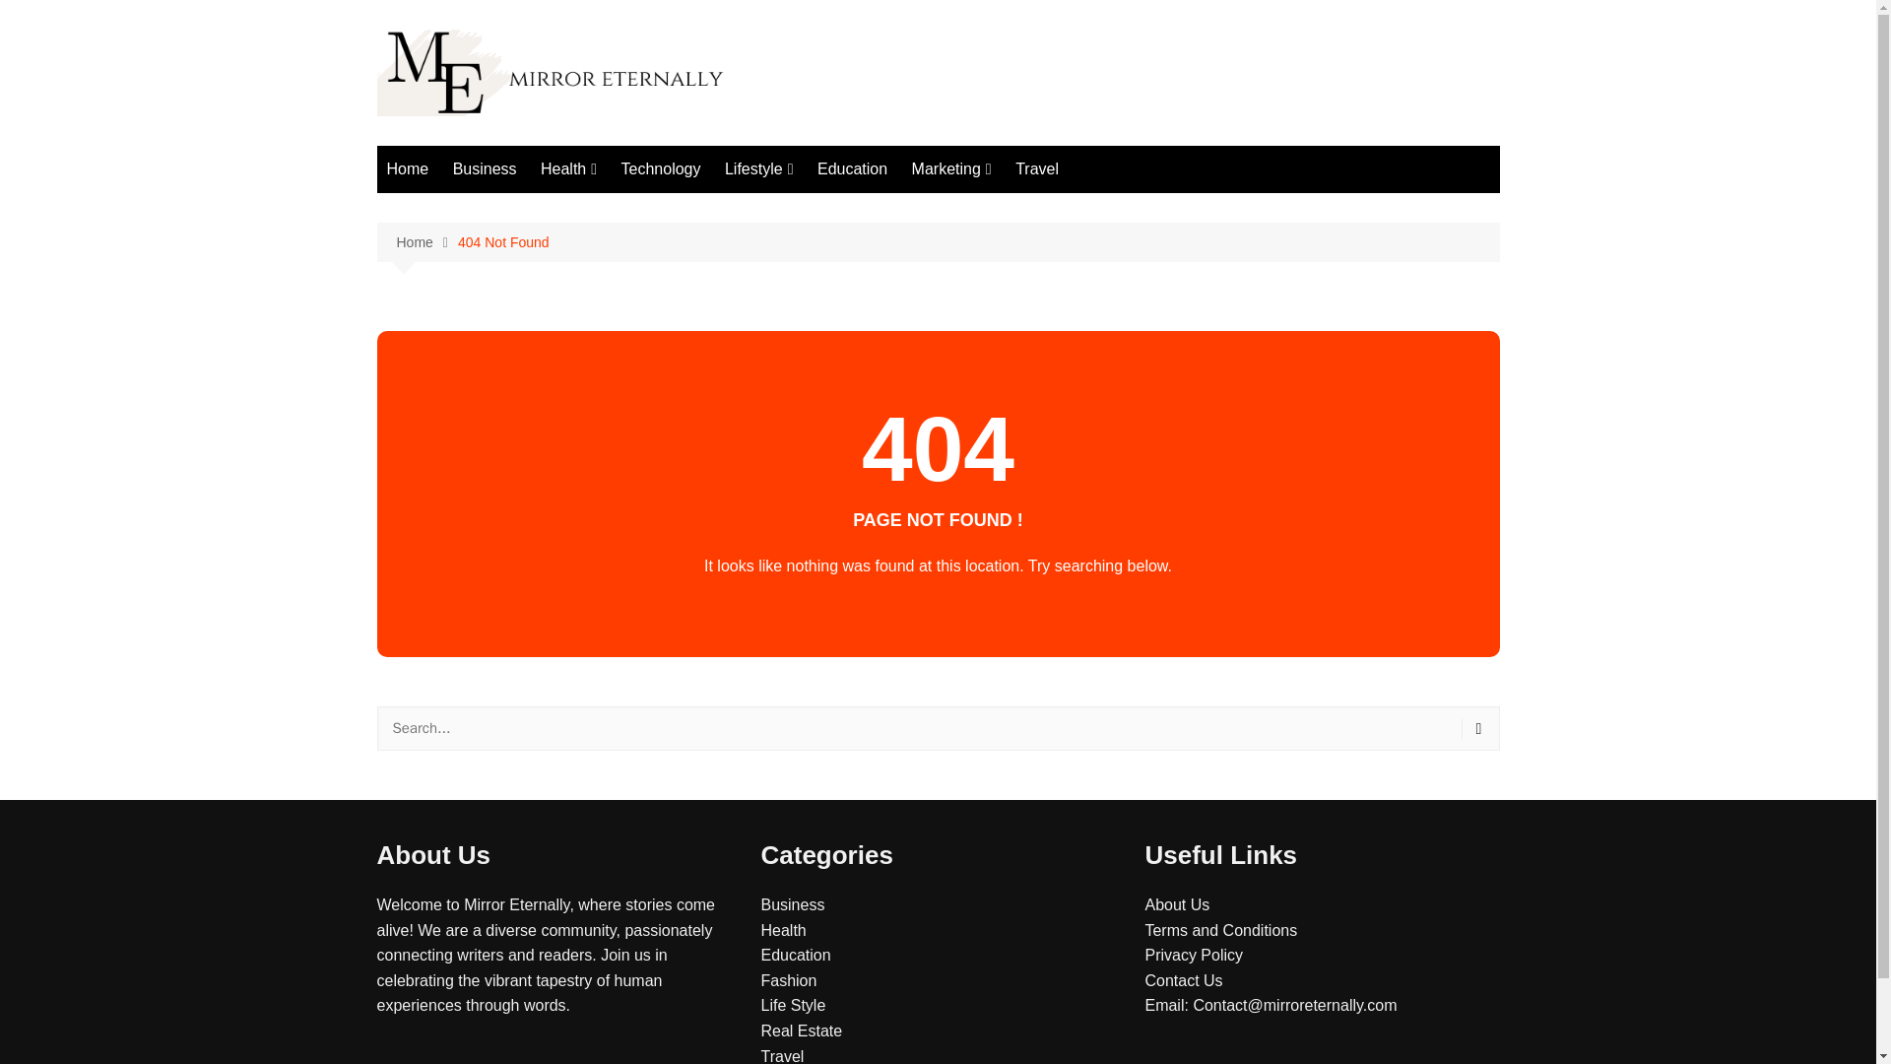  Describe the element at coordinates (638, 209) in the screenshot. I see `Food` at that location.